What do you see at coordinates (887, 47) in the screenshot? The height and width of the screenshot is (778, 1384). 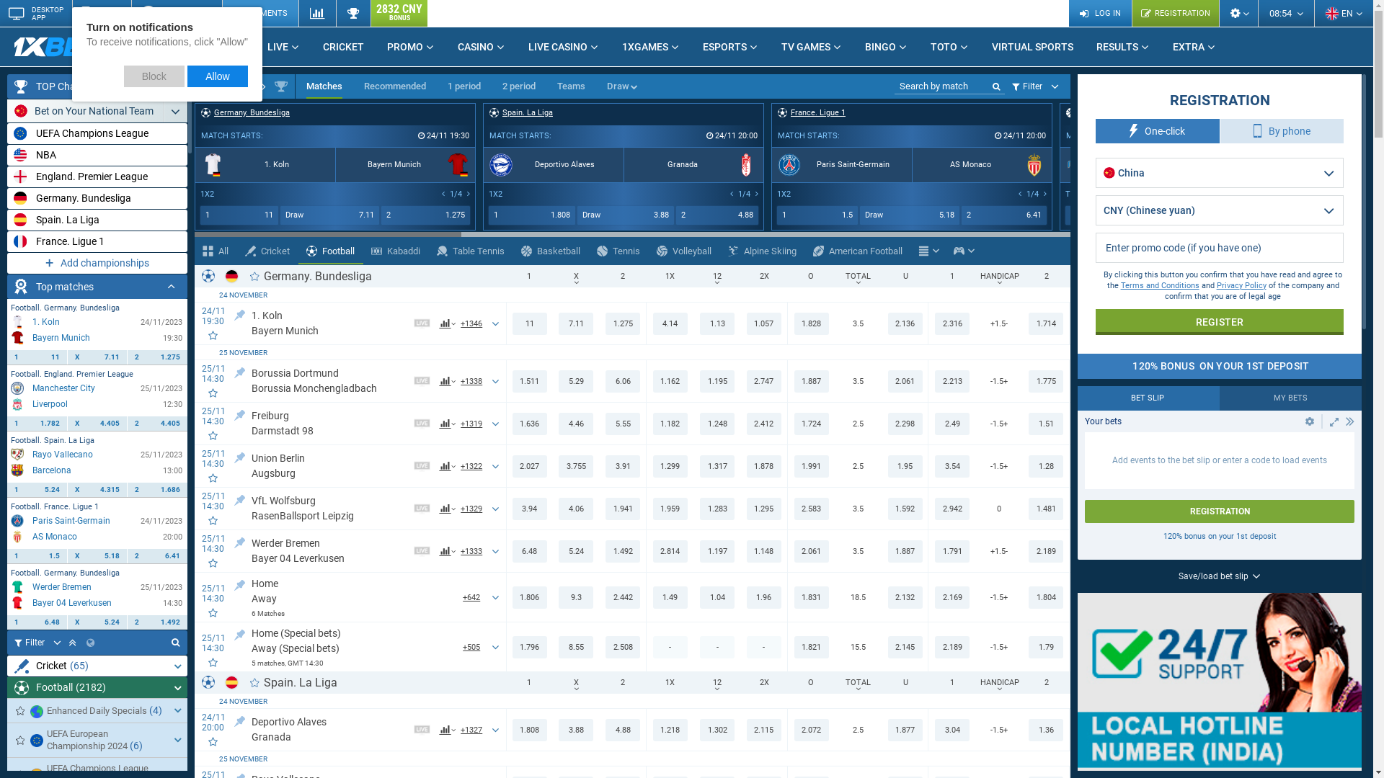 I see `BINGO` at bounding box center [887, 47].